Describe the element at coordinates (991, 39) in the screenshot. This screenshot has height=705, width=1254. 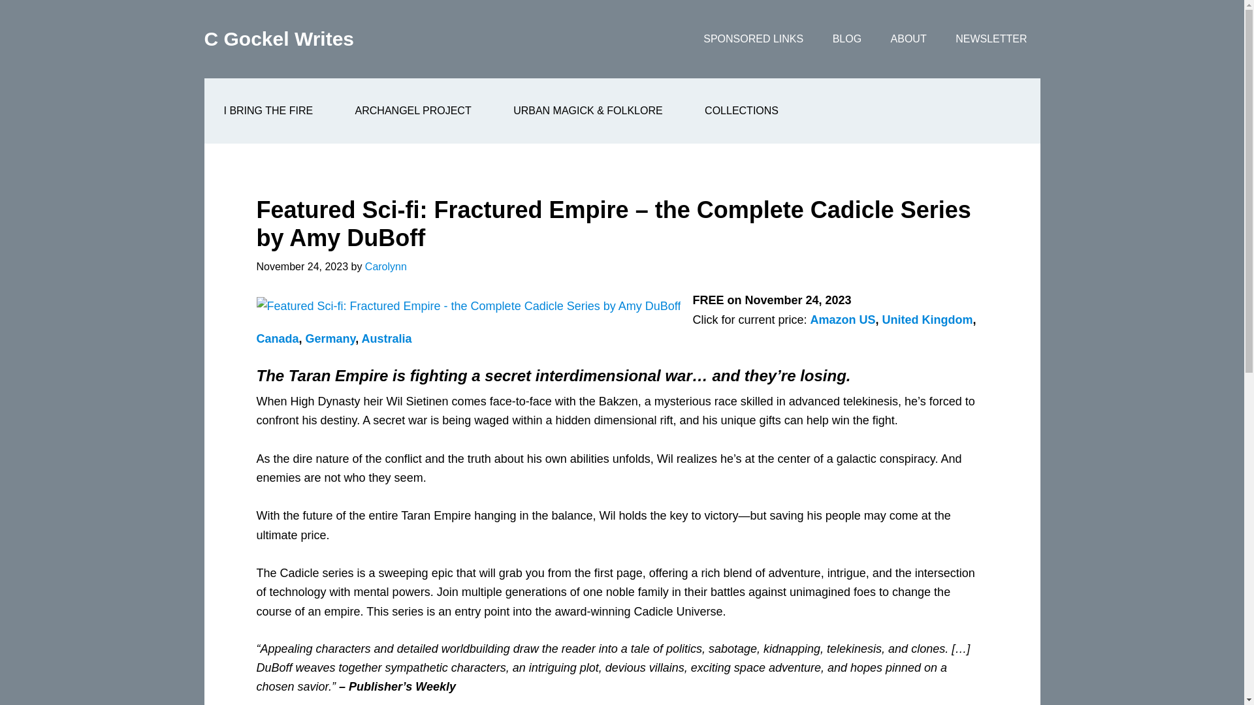
I see `NEWSLETTER` at that location.